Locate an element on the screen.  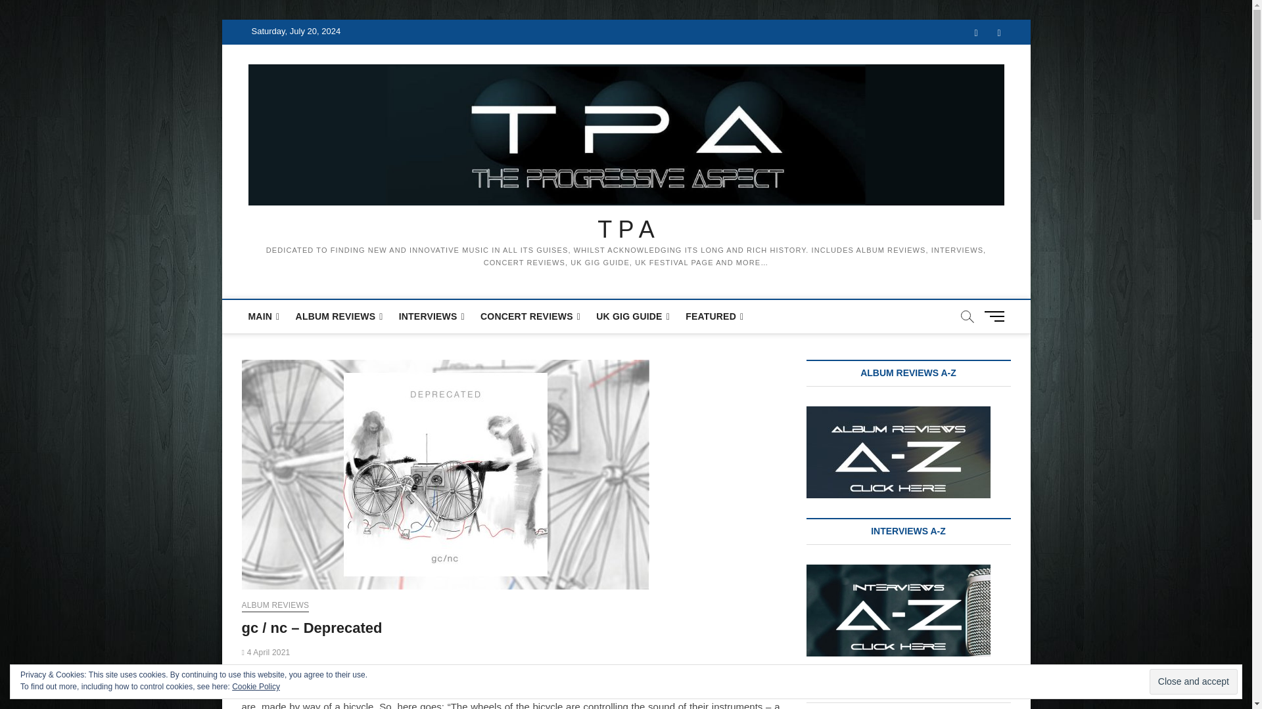
INTERVIEWS is located at coordinates (431, 316).